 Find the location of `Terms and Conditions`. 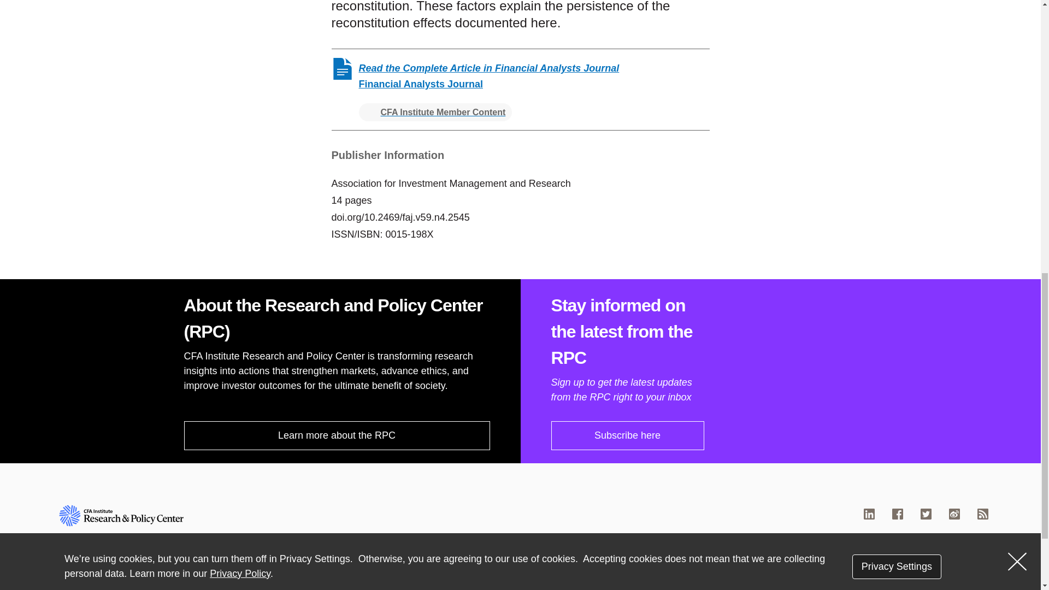

Terms and Conditions is located at coordinates (632, 589).